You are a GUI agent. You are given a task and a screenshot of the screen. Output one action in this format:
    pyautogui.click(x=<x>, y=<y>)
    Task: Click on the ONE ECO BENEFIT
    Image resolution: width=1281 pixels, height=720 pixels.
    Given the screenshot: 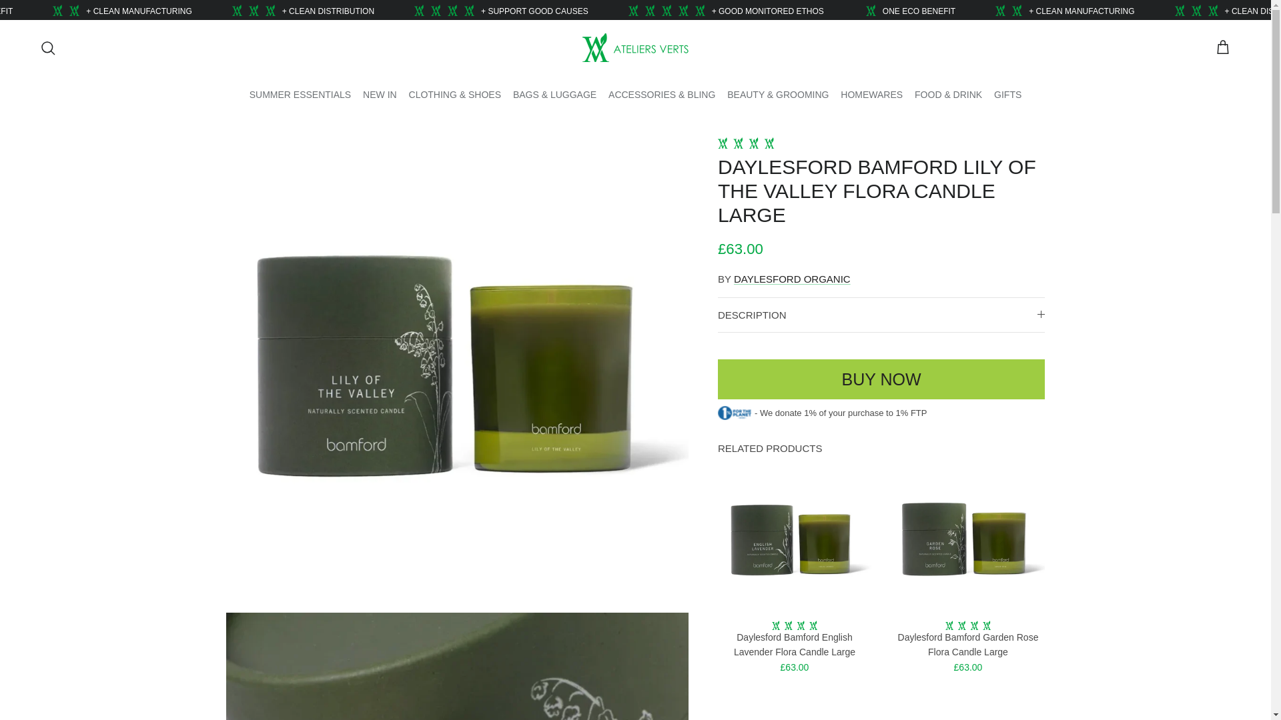 What is the action you would take?
    pyautogui.click(x=81, y=11)
    